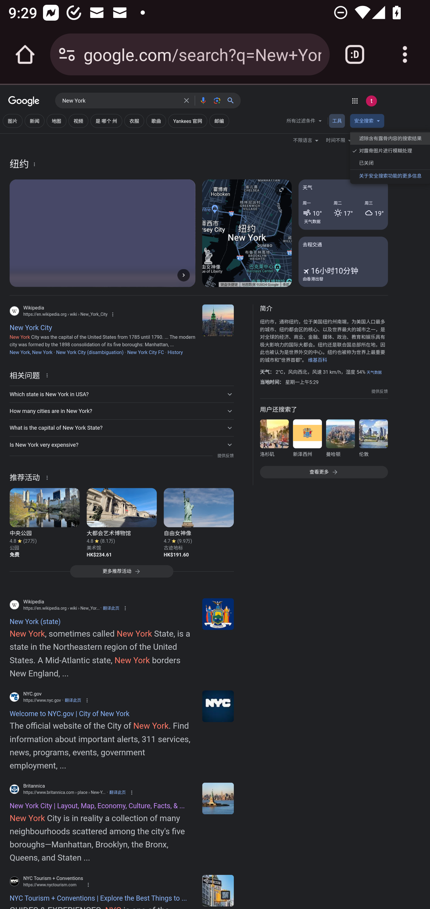 This screenshot has height=909, width=430. What do you see at coordinates (233, 100) in the screenshot?
I see `搜索` at bounding box center [233, 100].